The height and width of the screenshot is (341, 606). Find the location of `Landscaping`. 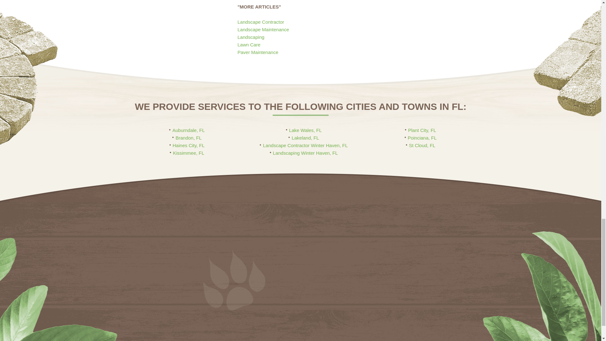

Landscaping is located at coordinates (251, 37).